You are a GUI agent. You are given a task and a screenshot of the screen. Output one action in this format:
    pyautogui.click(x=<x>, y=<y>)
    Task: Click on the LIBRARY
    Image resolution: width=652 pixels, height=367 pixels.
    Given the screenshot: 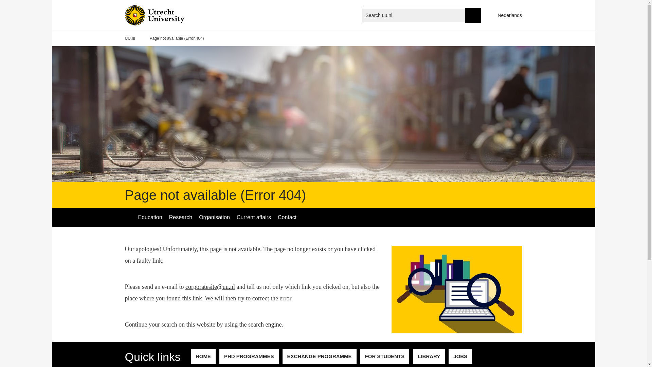 What is the action you would take?
    pyautogui.click(x=429, y=356)
    